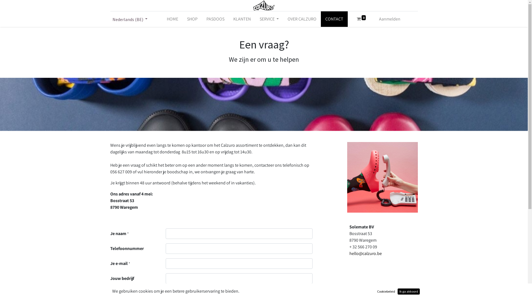  What do you see at coordinates (302, 19) in the screenshot?
I see `OVER CALZURO` at bounding box center [302, 19].